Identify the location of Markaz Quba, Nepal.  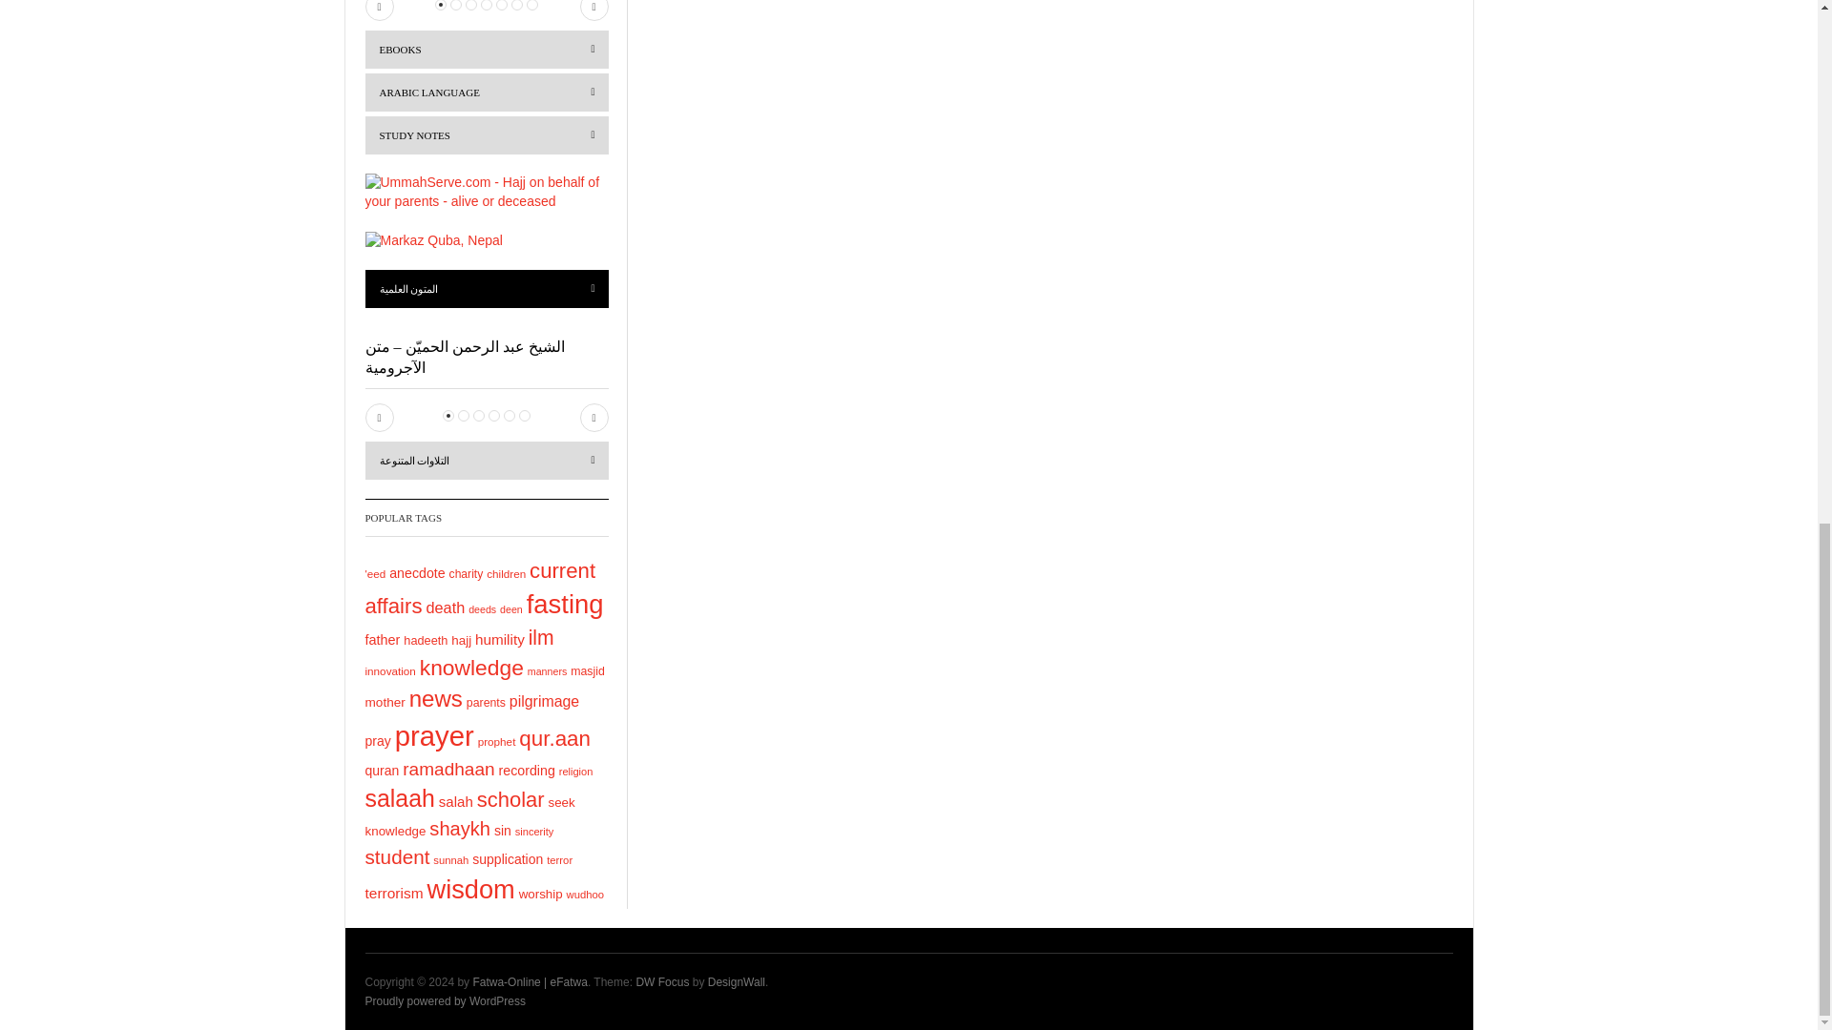
(433, 241).